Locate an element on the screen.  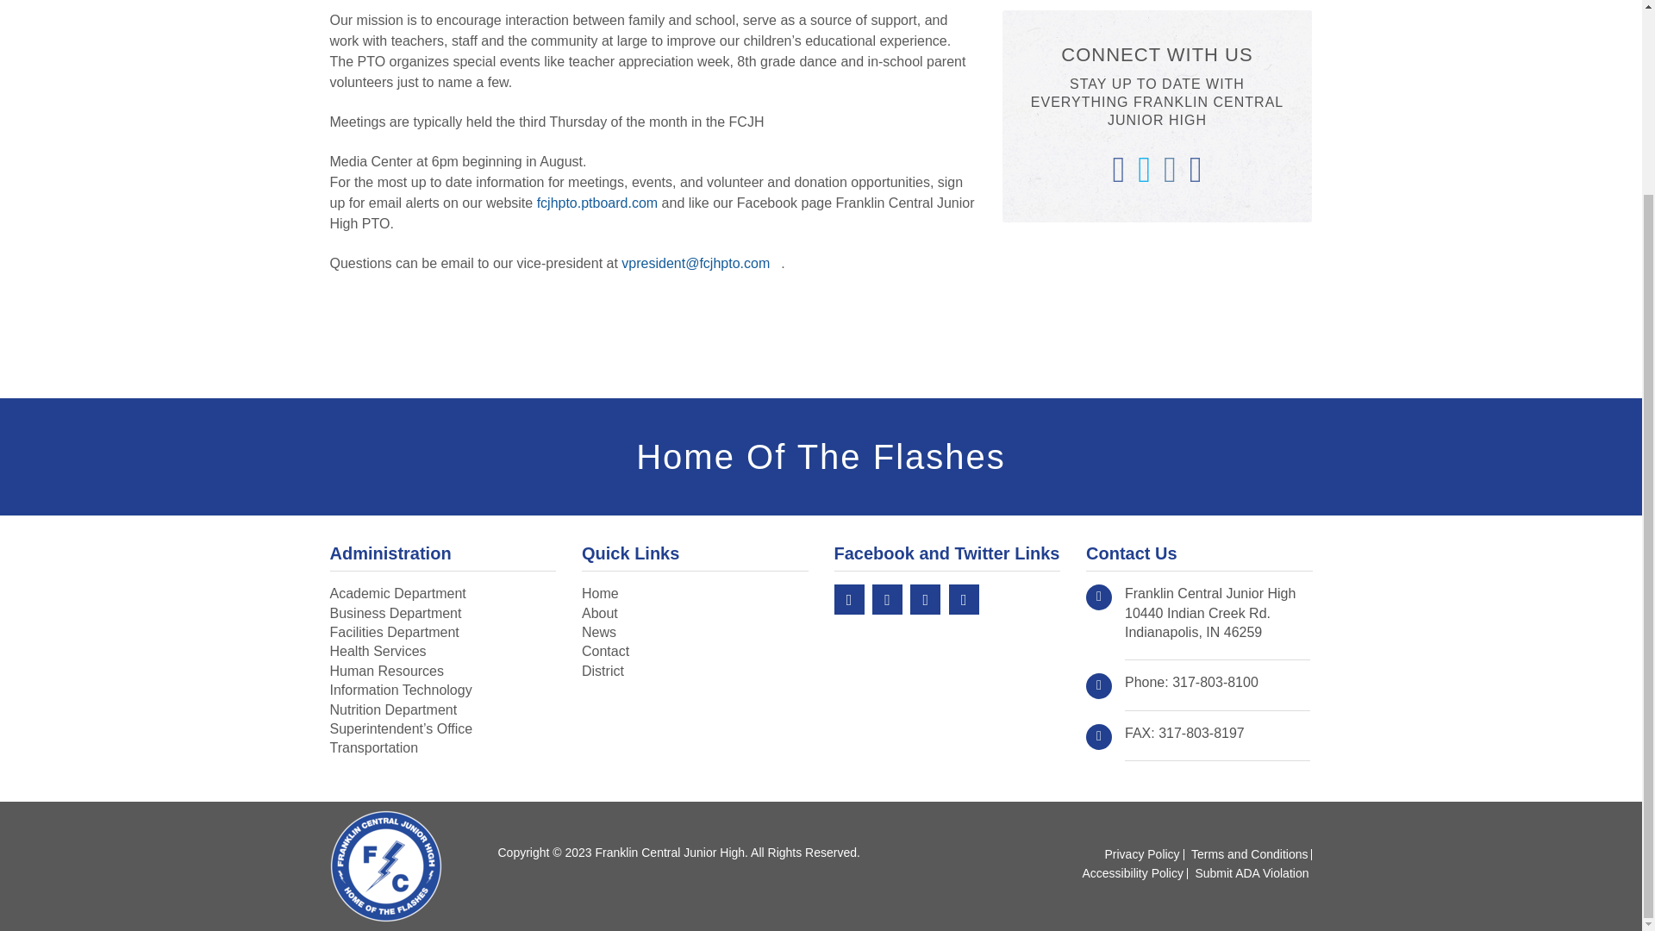
Facilities Department is located at coordinates (393, 631).